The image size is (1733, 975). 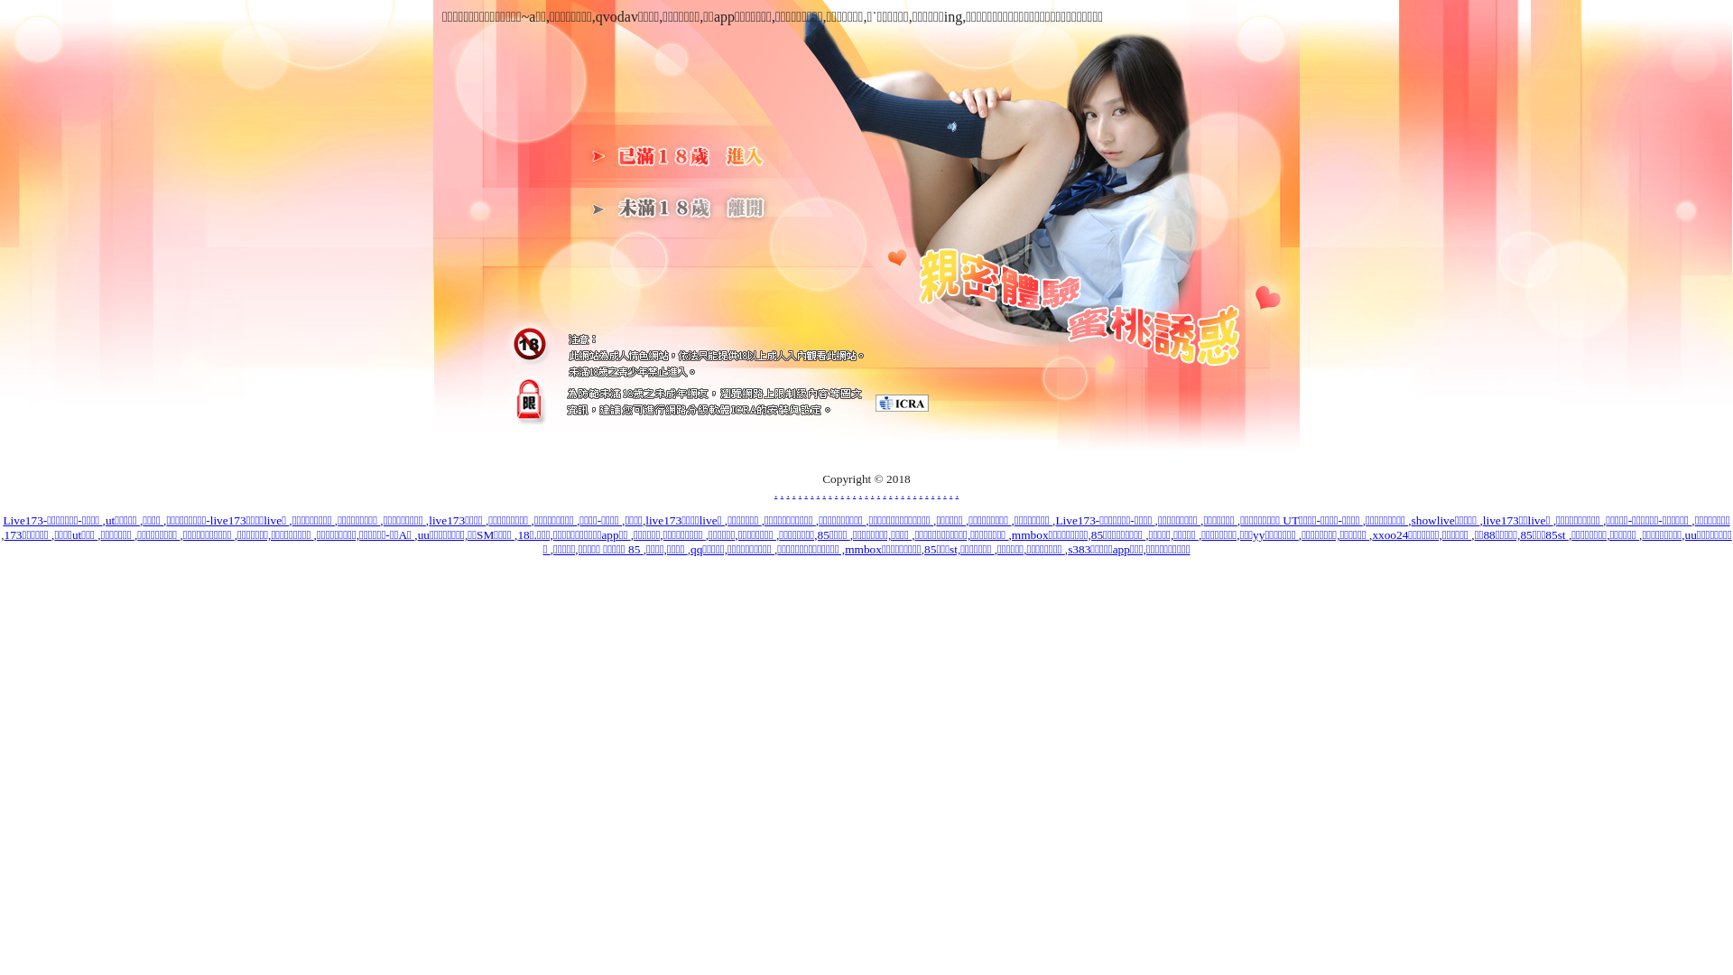 I want to click on ., so click(x=805, y=493).